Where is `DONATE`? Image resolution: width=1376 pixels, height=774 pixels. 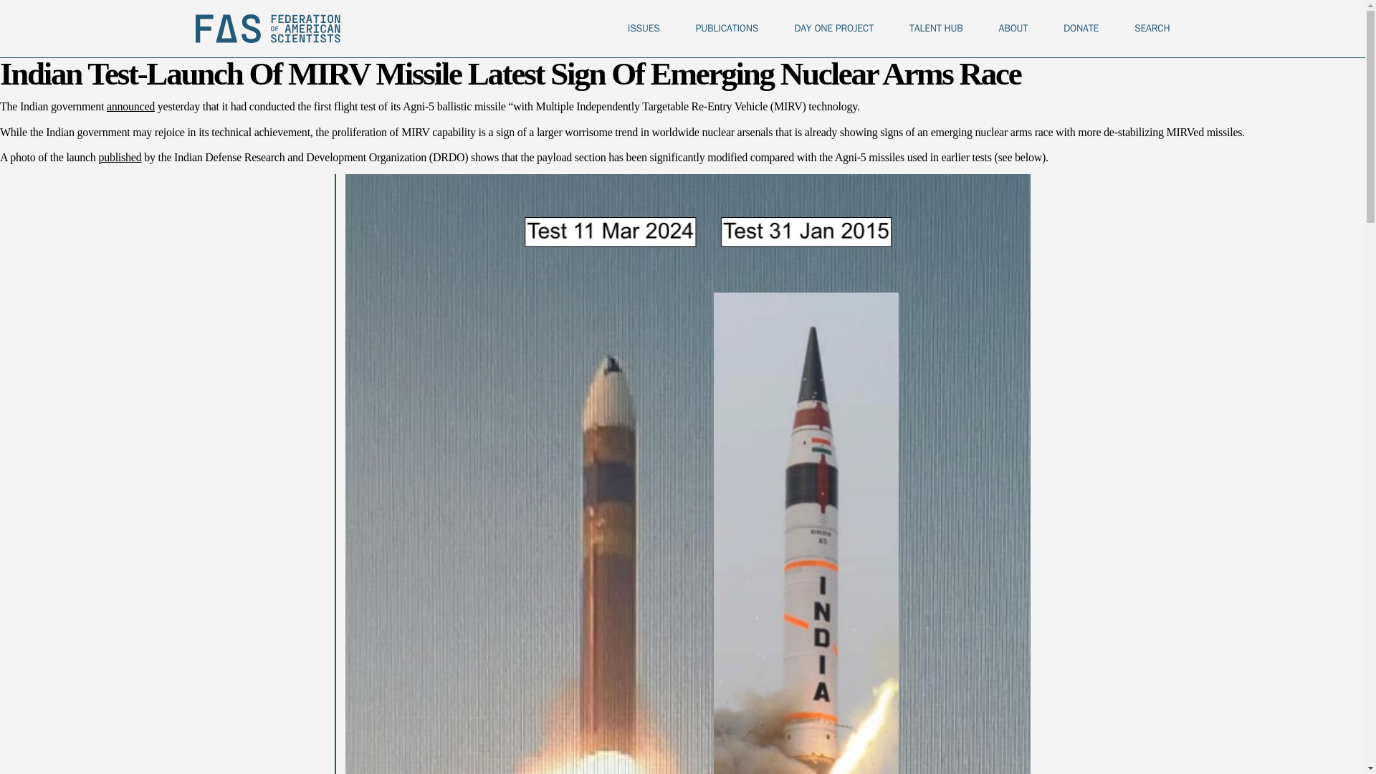 DONATE is located at coordinates (1081, 28).